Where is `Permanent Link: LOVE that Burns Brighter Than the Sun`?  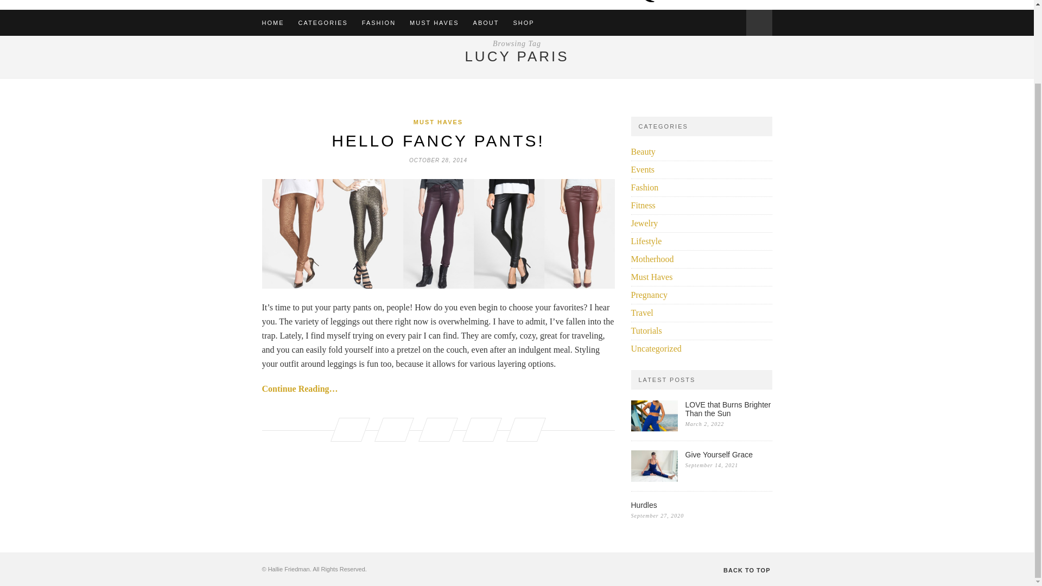 Permanent Link: LOVE that Burns Brighter Than the Sun is located at coordinates (728, 409).